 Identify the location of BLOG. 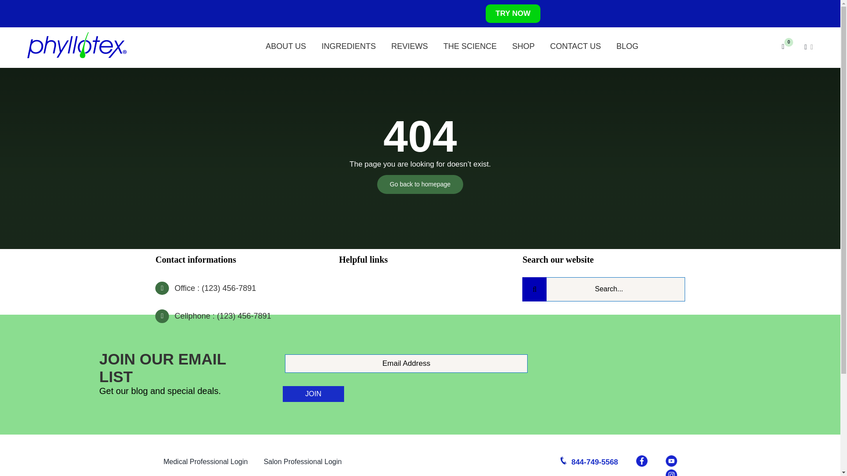
(627, 44).